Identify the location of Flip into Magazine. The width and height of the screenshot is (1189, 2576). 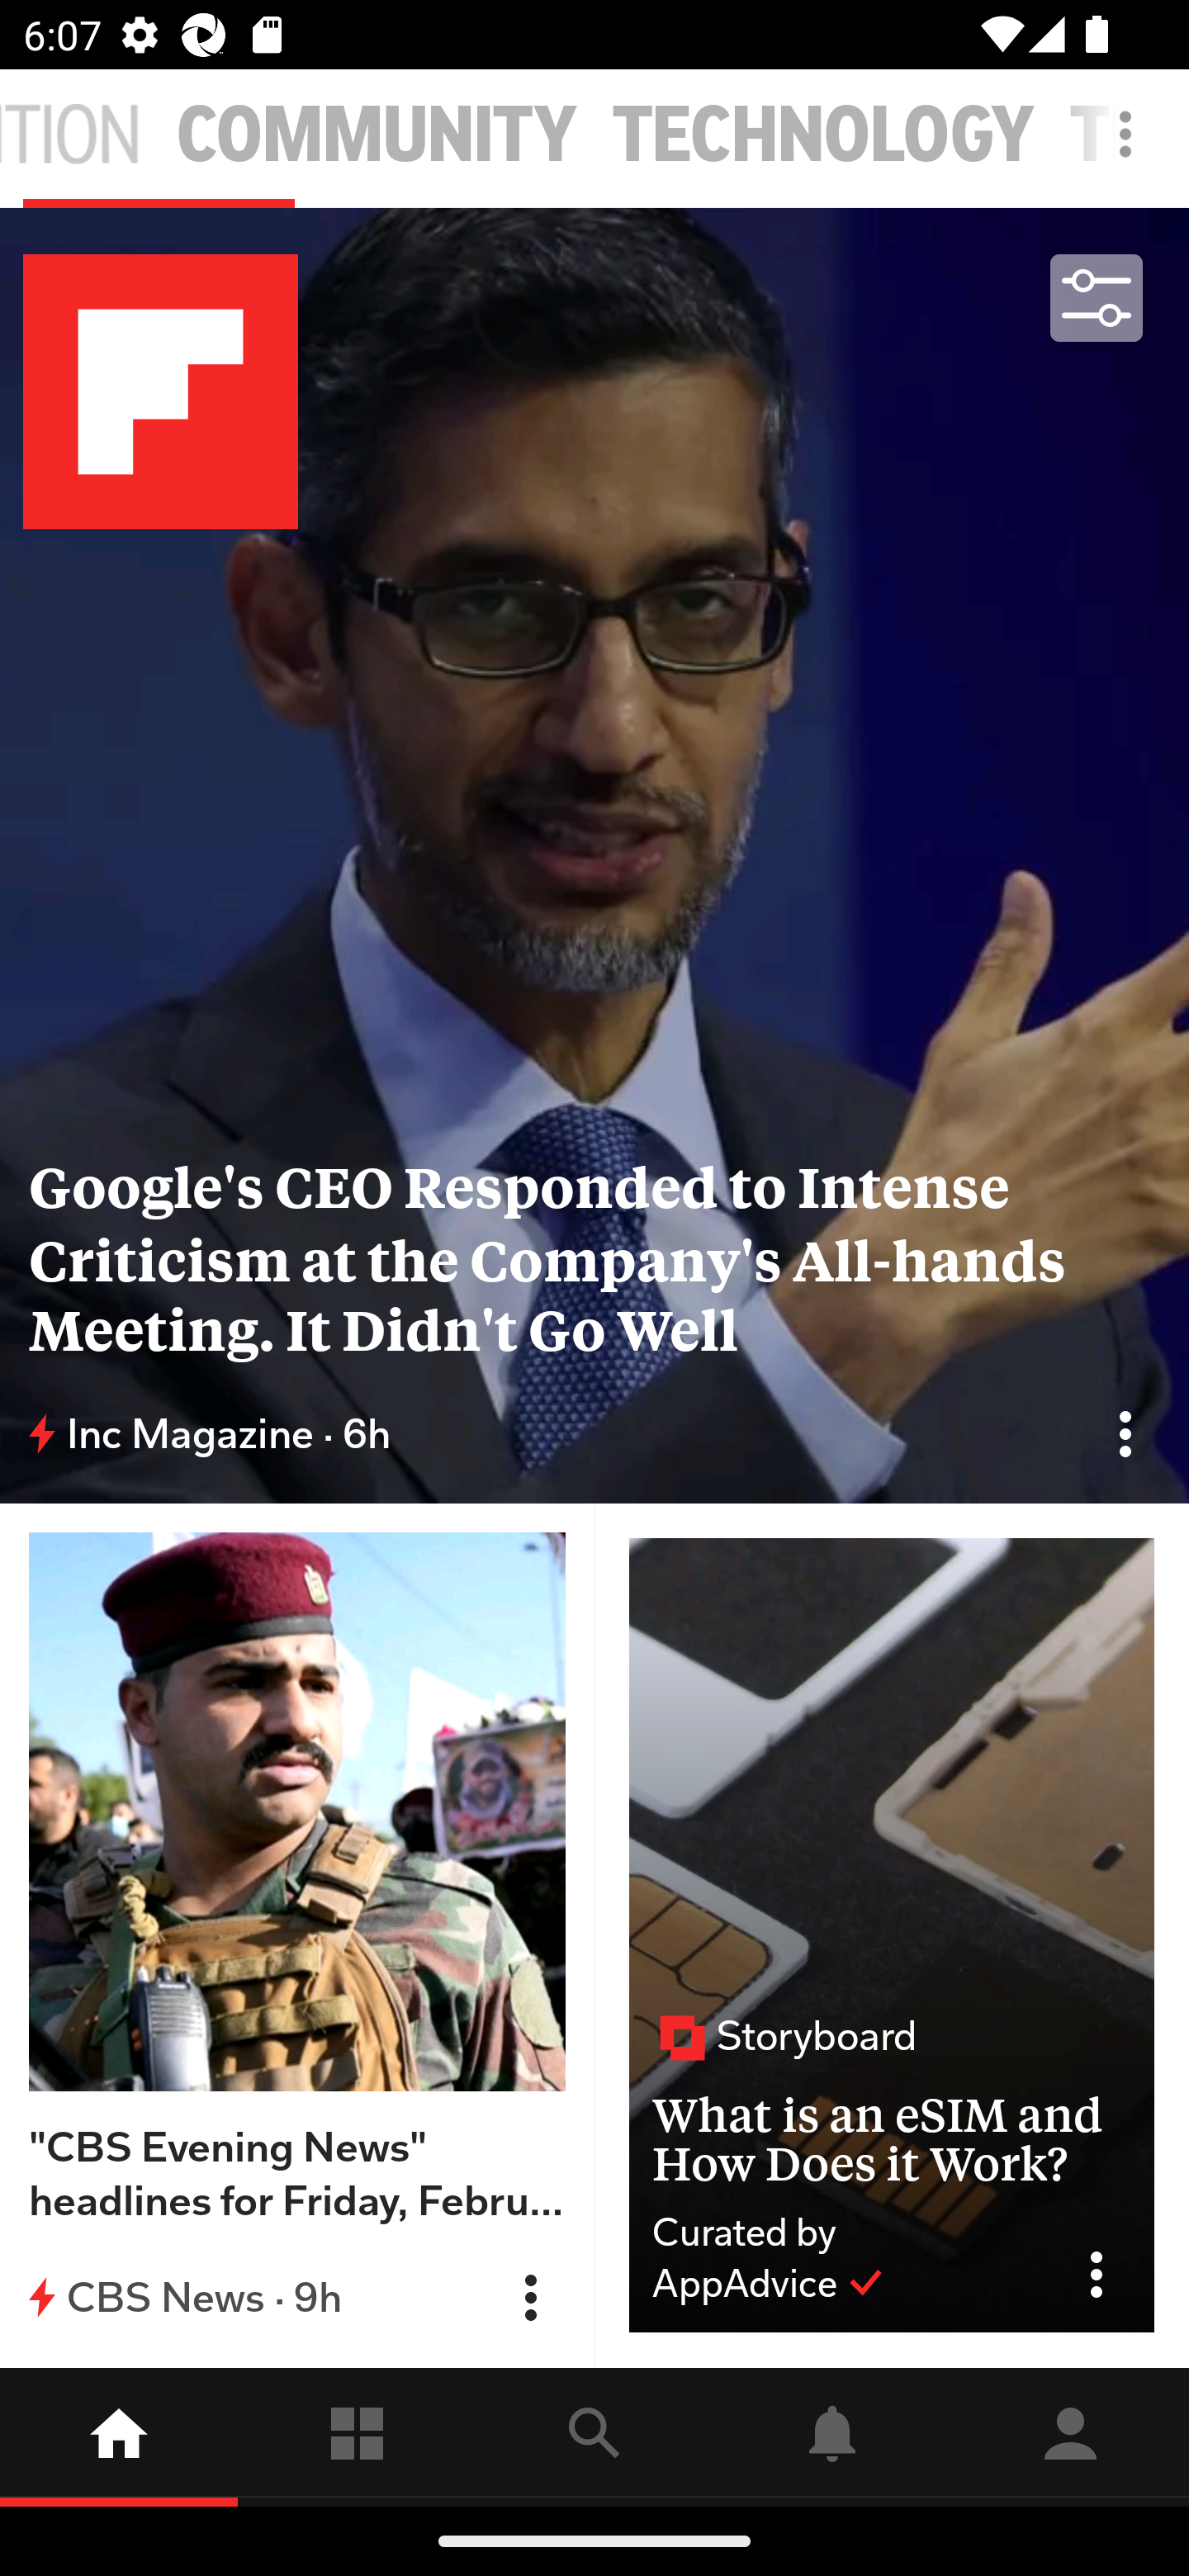
(530, 2298).